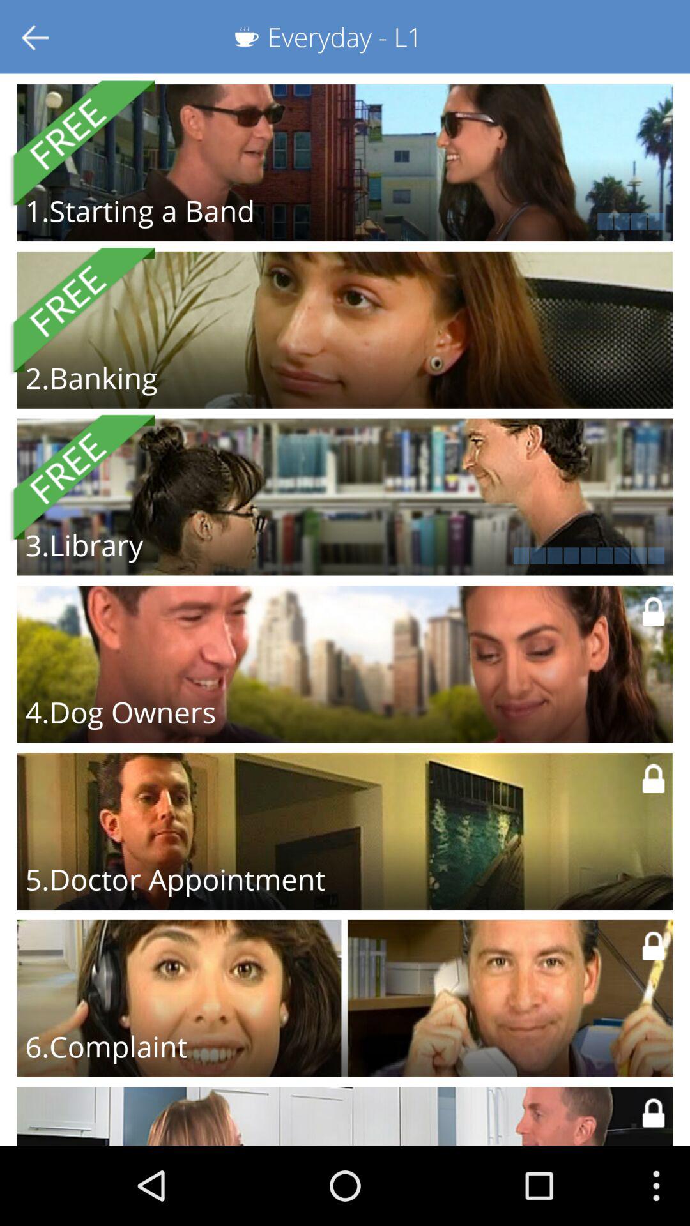  I want to click on jump to the 4.dog owners icon, so click(120, 712).